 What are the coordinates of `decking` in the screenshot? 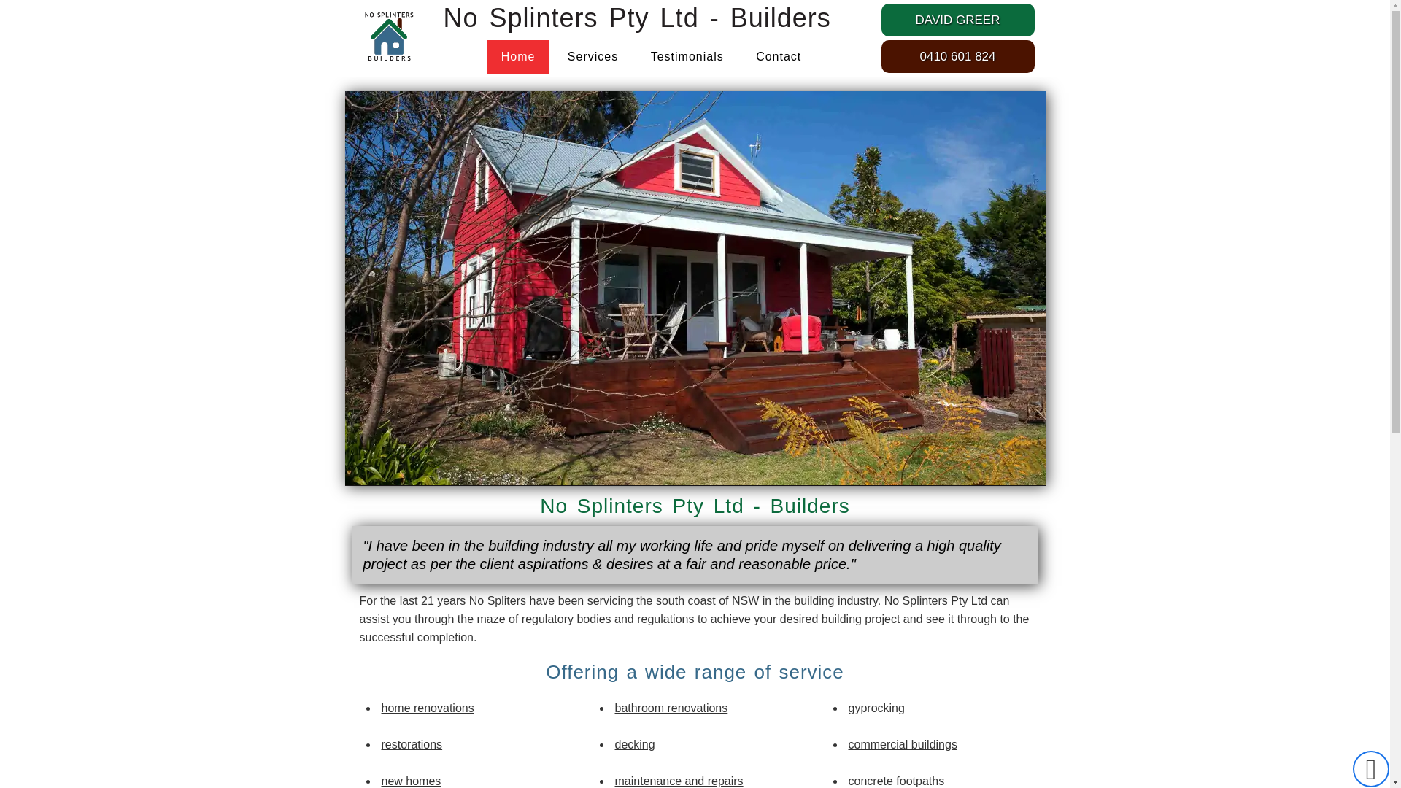 It's located at (635, 744).